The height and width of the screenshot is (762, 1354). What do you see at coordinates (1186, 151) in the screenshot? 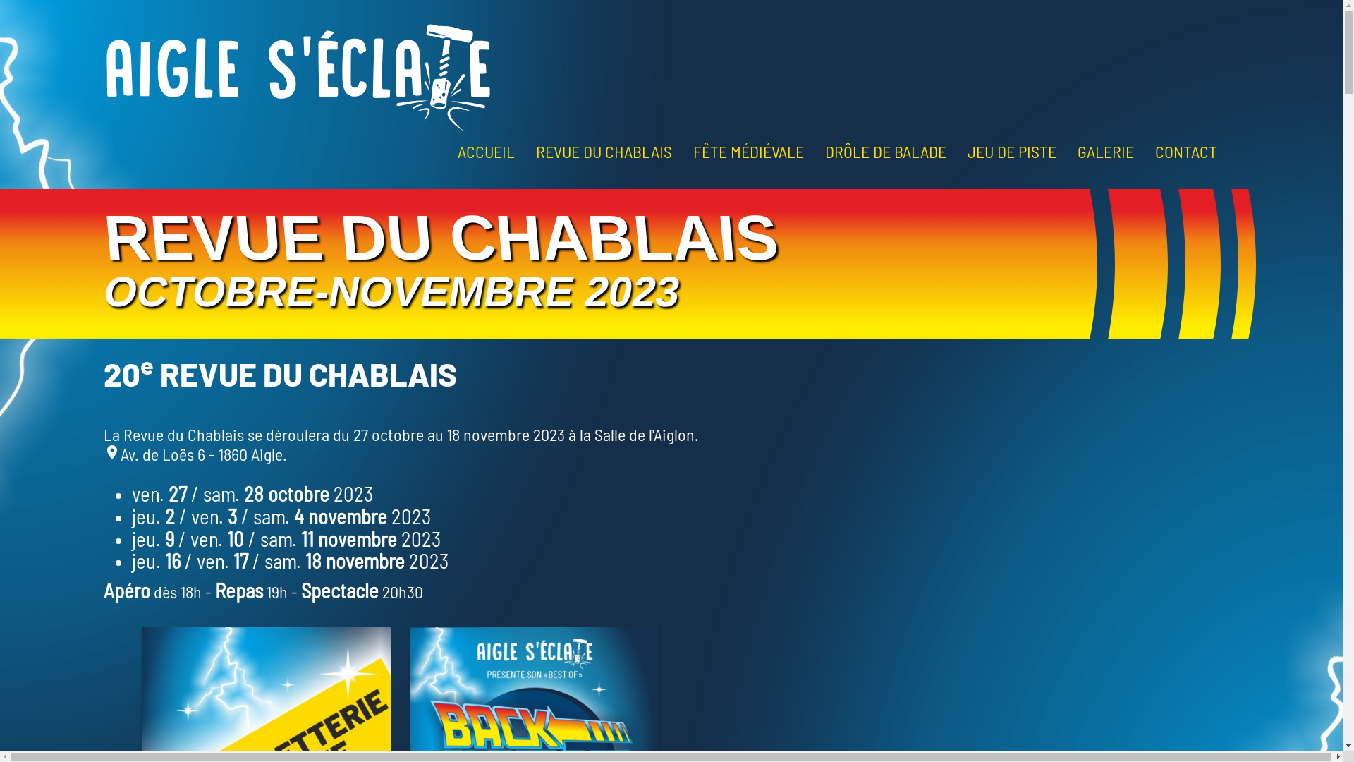
I see `CONTACT` at bounding box center [1186, 151].